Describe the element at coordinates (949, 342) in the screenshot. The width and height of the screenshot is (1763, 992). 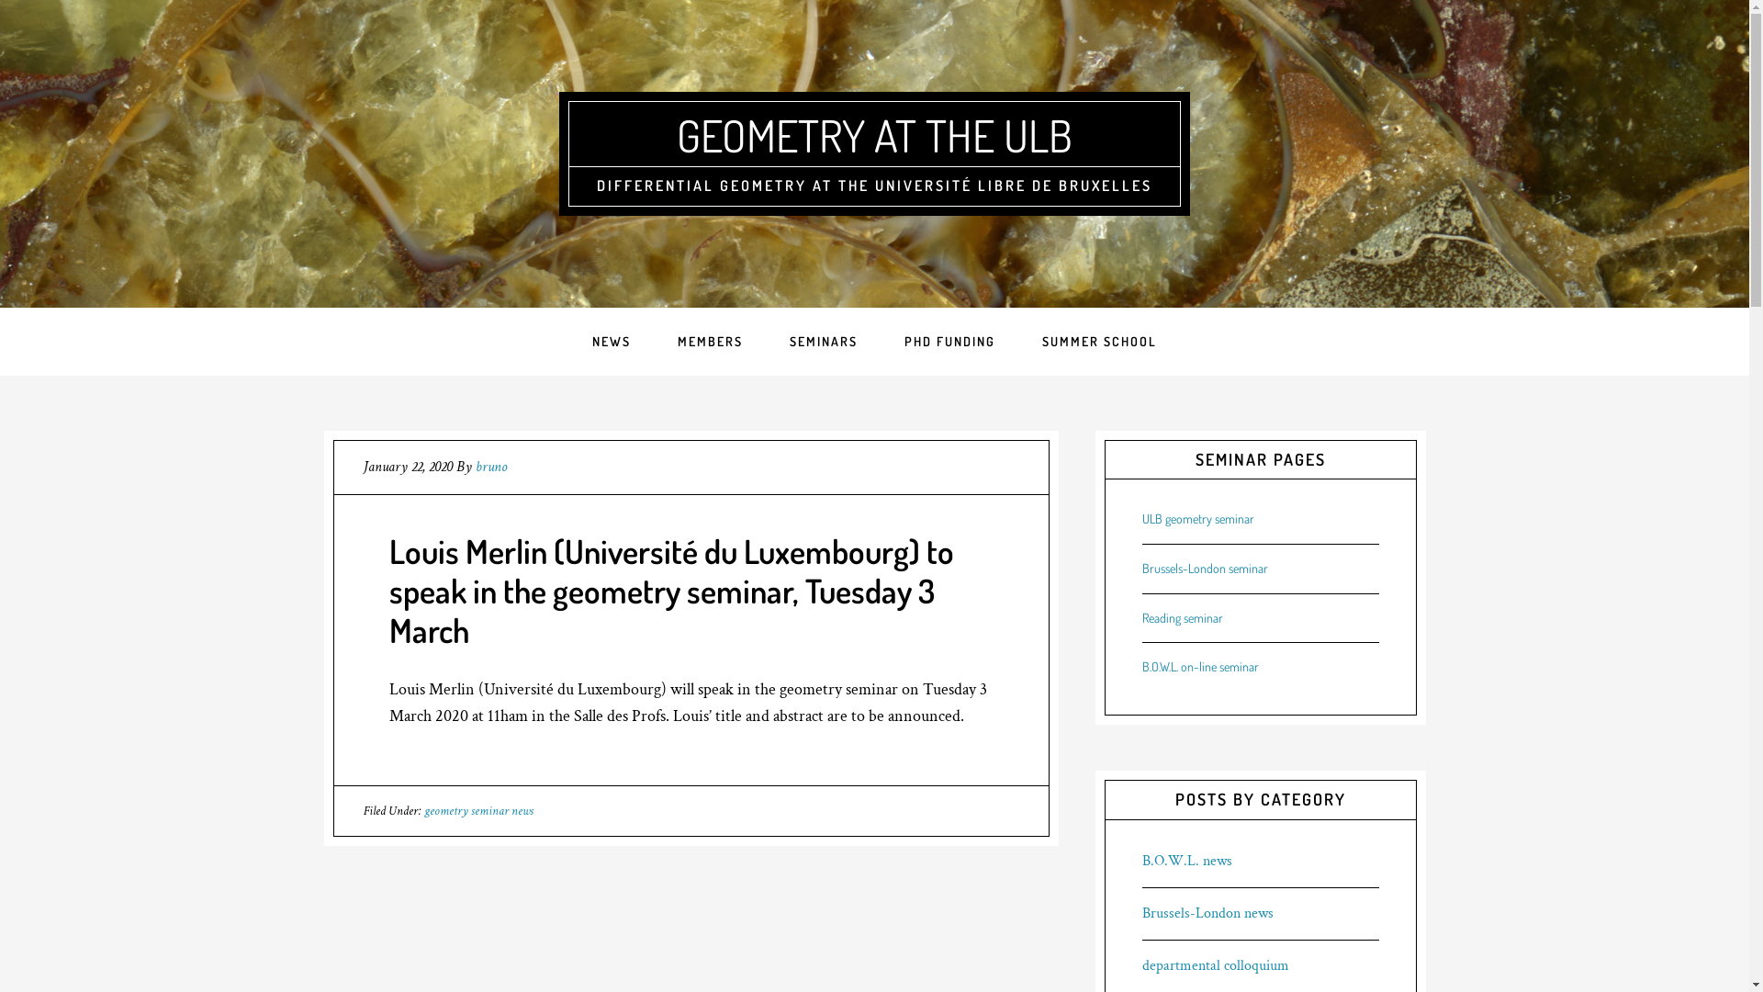
I see `PHD FUNDING` at that location.